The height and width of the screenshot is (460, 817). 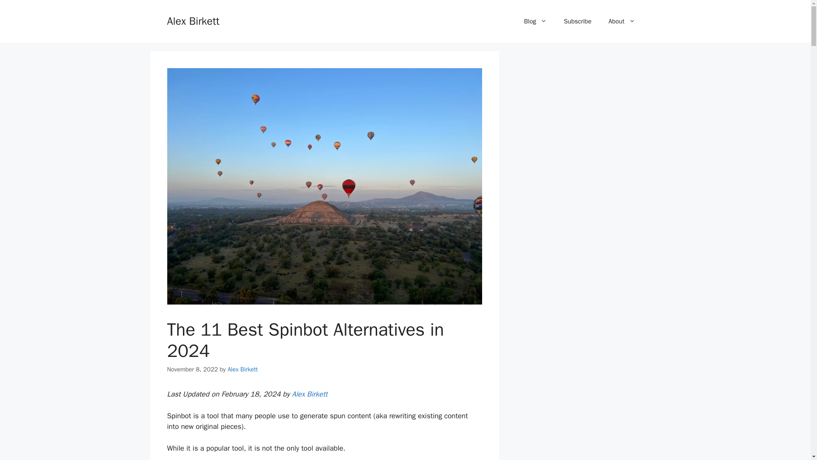 I want to click on Alex Birkett, so click(x=192, y=20).